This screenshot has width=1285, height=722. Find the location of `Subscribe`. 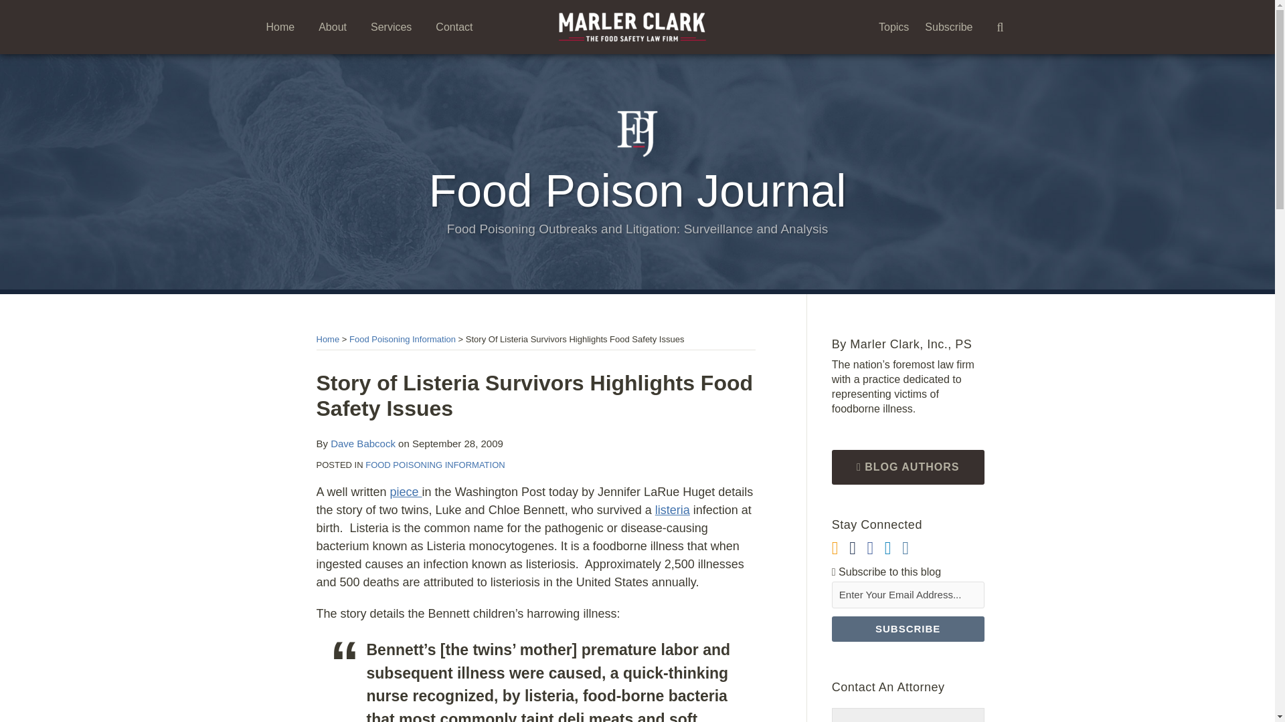

Subscribe is located at coordinates (908, 629).